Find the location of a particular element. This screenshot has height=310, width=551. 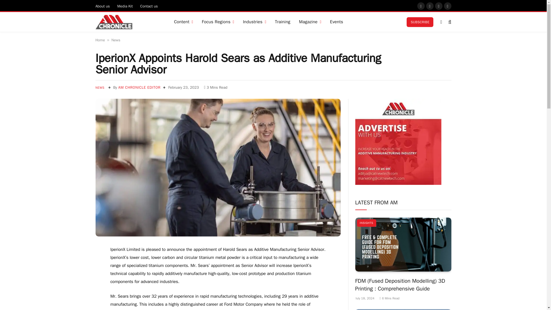

Content is located at coordinates (183, 22).